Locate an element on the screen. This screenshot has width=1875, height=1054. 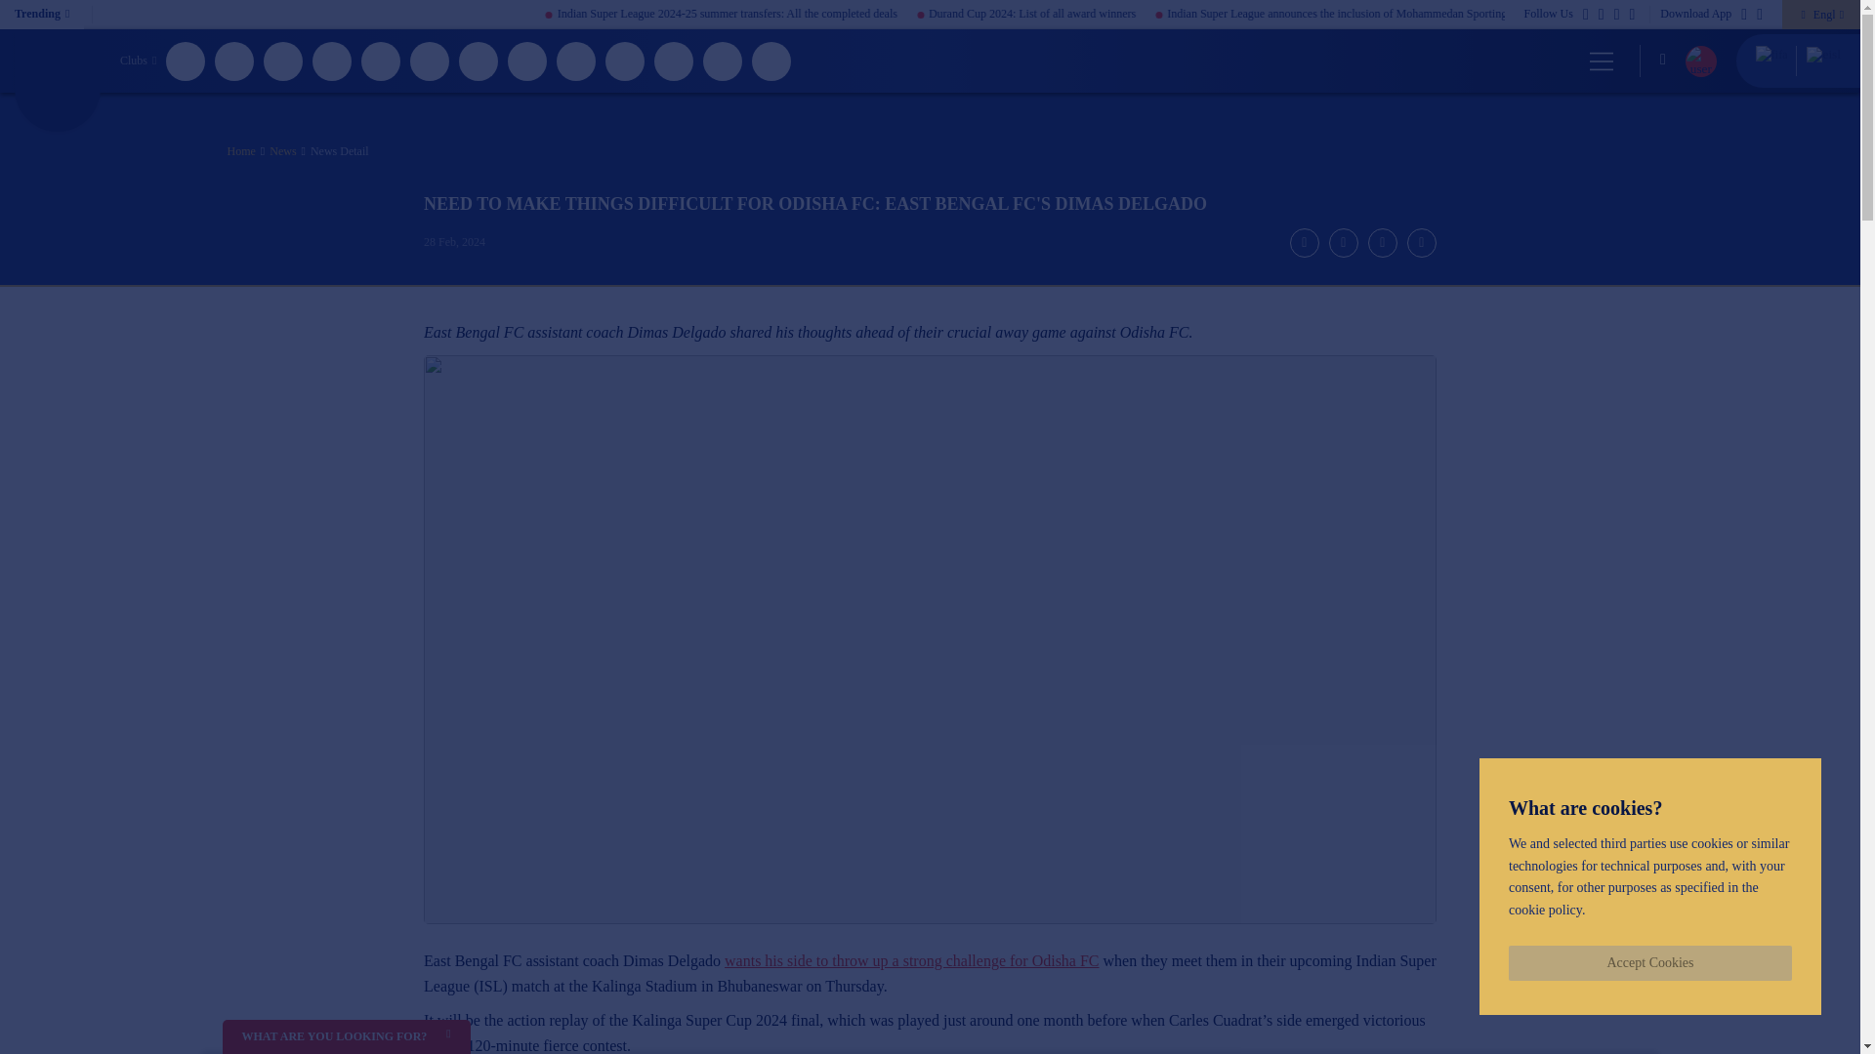
Mohammedan SC is located at coordinates (527, 61).